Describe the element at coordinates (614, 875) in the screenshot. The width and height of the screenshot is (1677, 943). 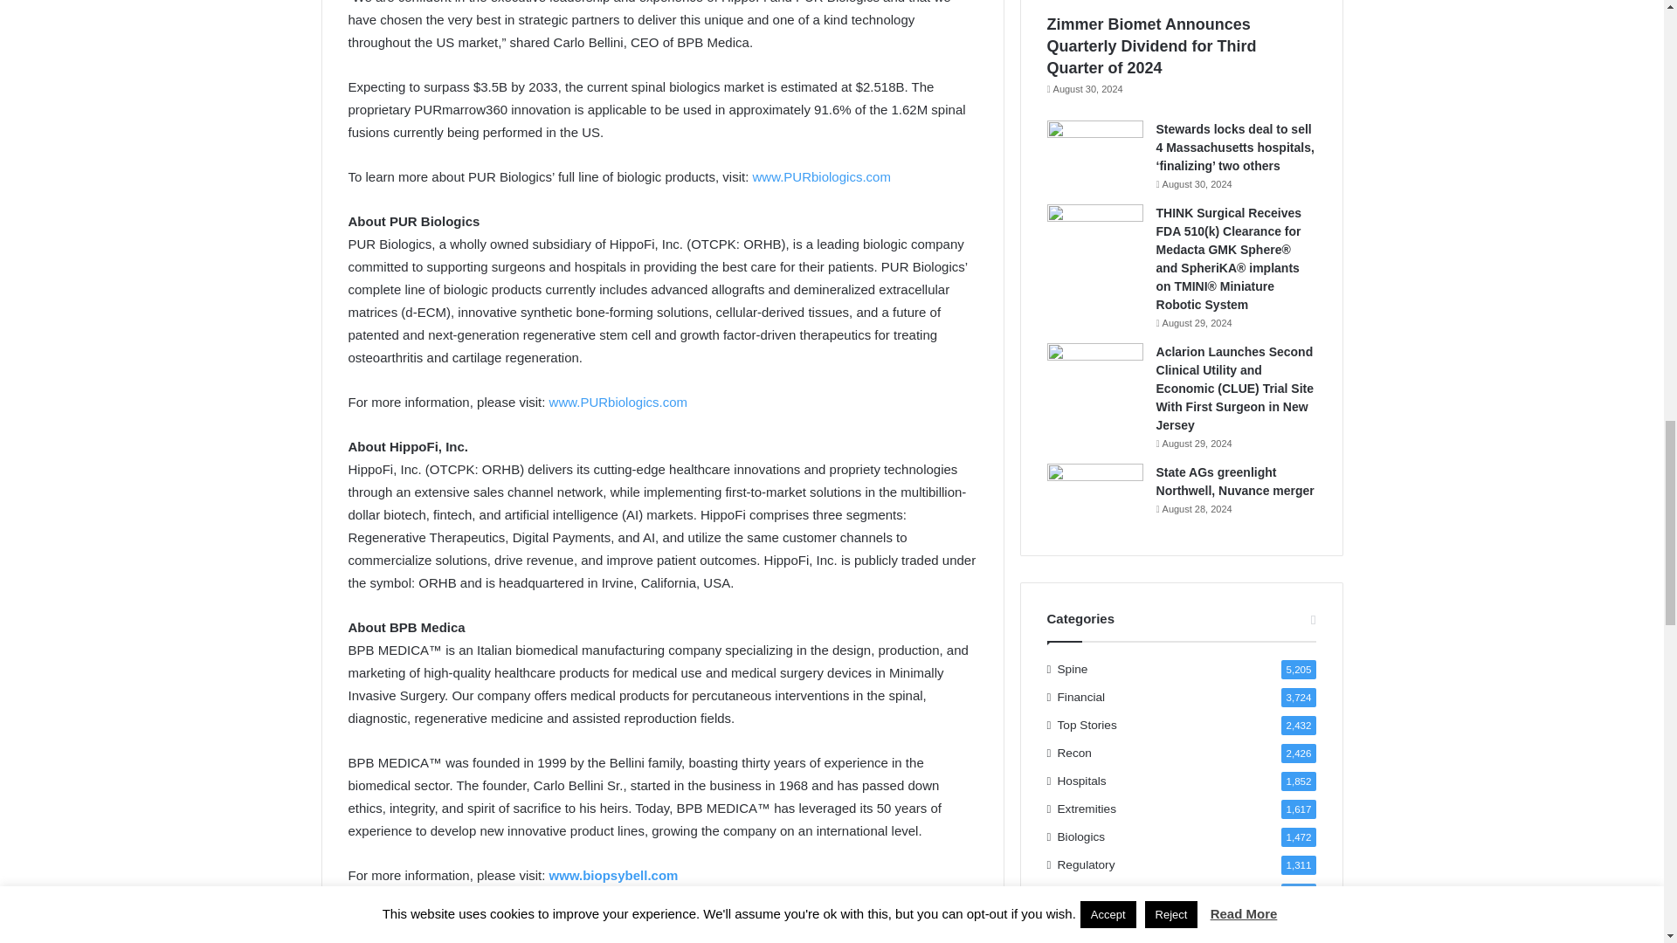
I see `www.biopsybell.com` at that location.